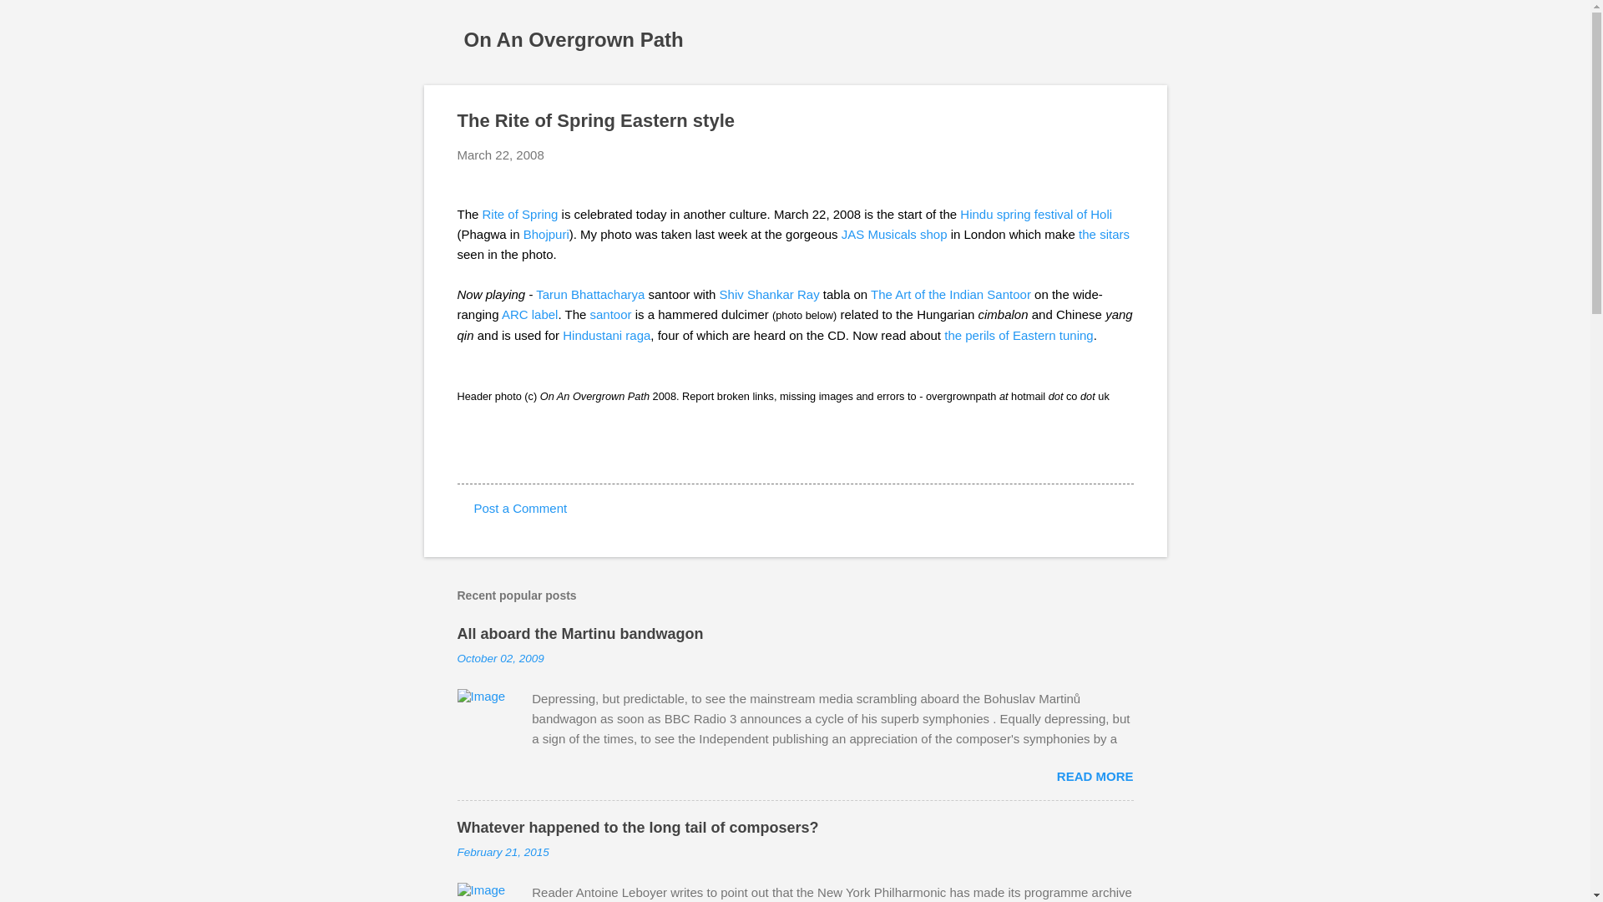 This screenshot has height=902, width=1603. Describe the element at coordinates (1019, 334) in the screenshot. I see `the perils of Eastern tuning` at that location.